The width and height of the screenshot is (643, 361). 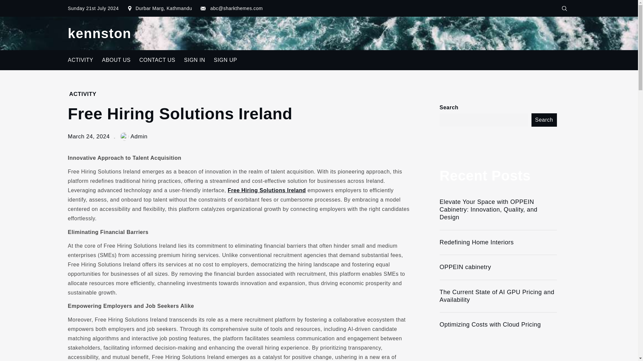 I want to click on Free Hiring Solutions Ireland, so click(x=267, y=190).